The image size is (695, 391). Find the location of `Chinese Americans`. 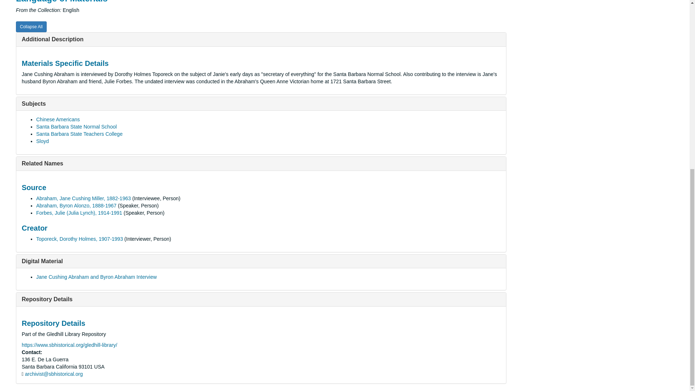

Chinese Americans is located at coordinates (58, 119).